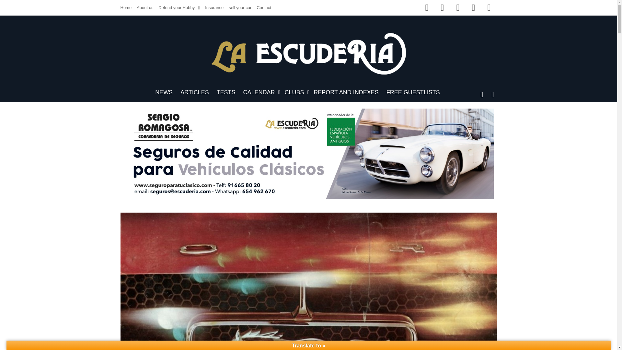 This screenshot has height=350, width=622. Describe the element at coordinates (295, 92) in the screenshot. I see `CLUBS` at that location.